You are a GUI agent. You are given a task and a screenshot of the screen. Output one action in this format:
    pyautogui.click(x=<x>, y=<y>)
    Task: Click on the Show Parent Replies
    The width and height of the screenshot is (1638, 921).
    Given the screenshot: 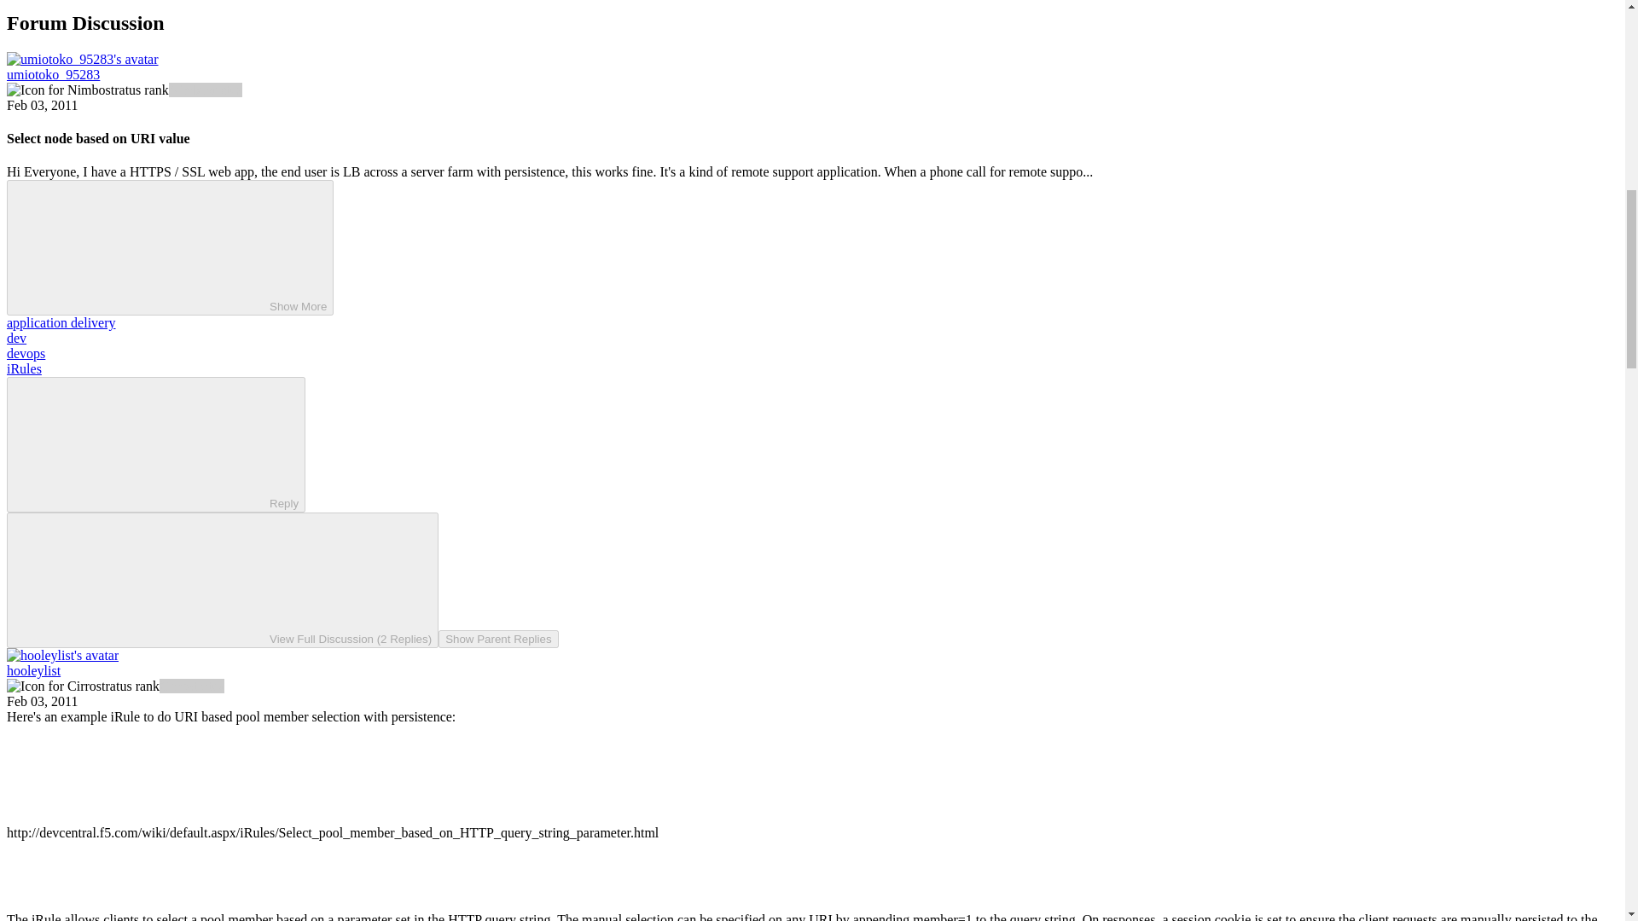 What is the action you would take?
    pyautogui.click(x=498, y=639)
    